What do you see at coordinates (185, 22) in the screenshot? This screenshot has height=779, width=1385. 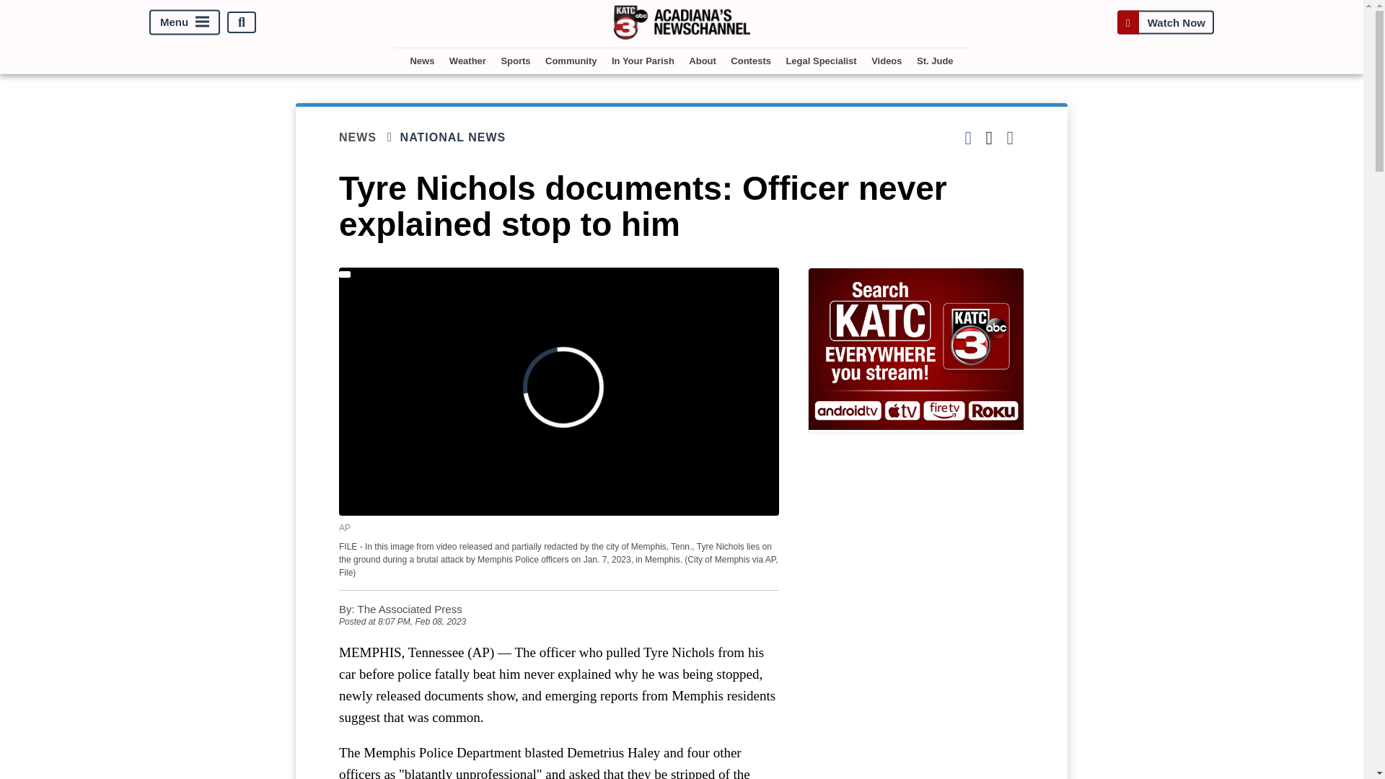 I see `Menu` at bounding box center [185, 22].